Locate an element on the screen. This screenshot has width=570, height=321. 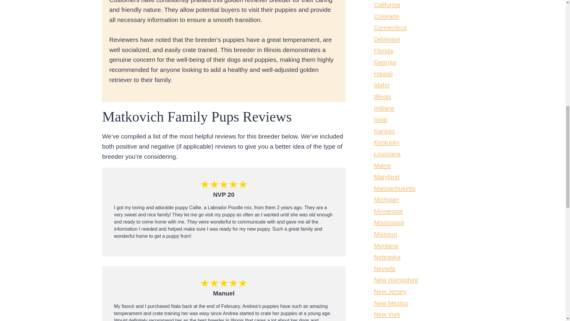
Hawaii is located at coordinates (383, 74).